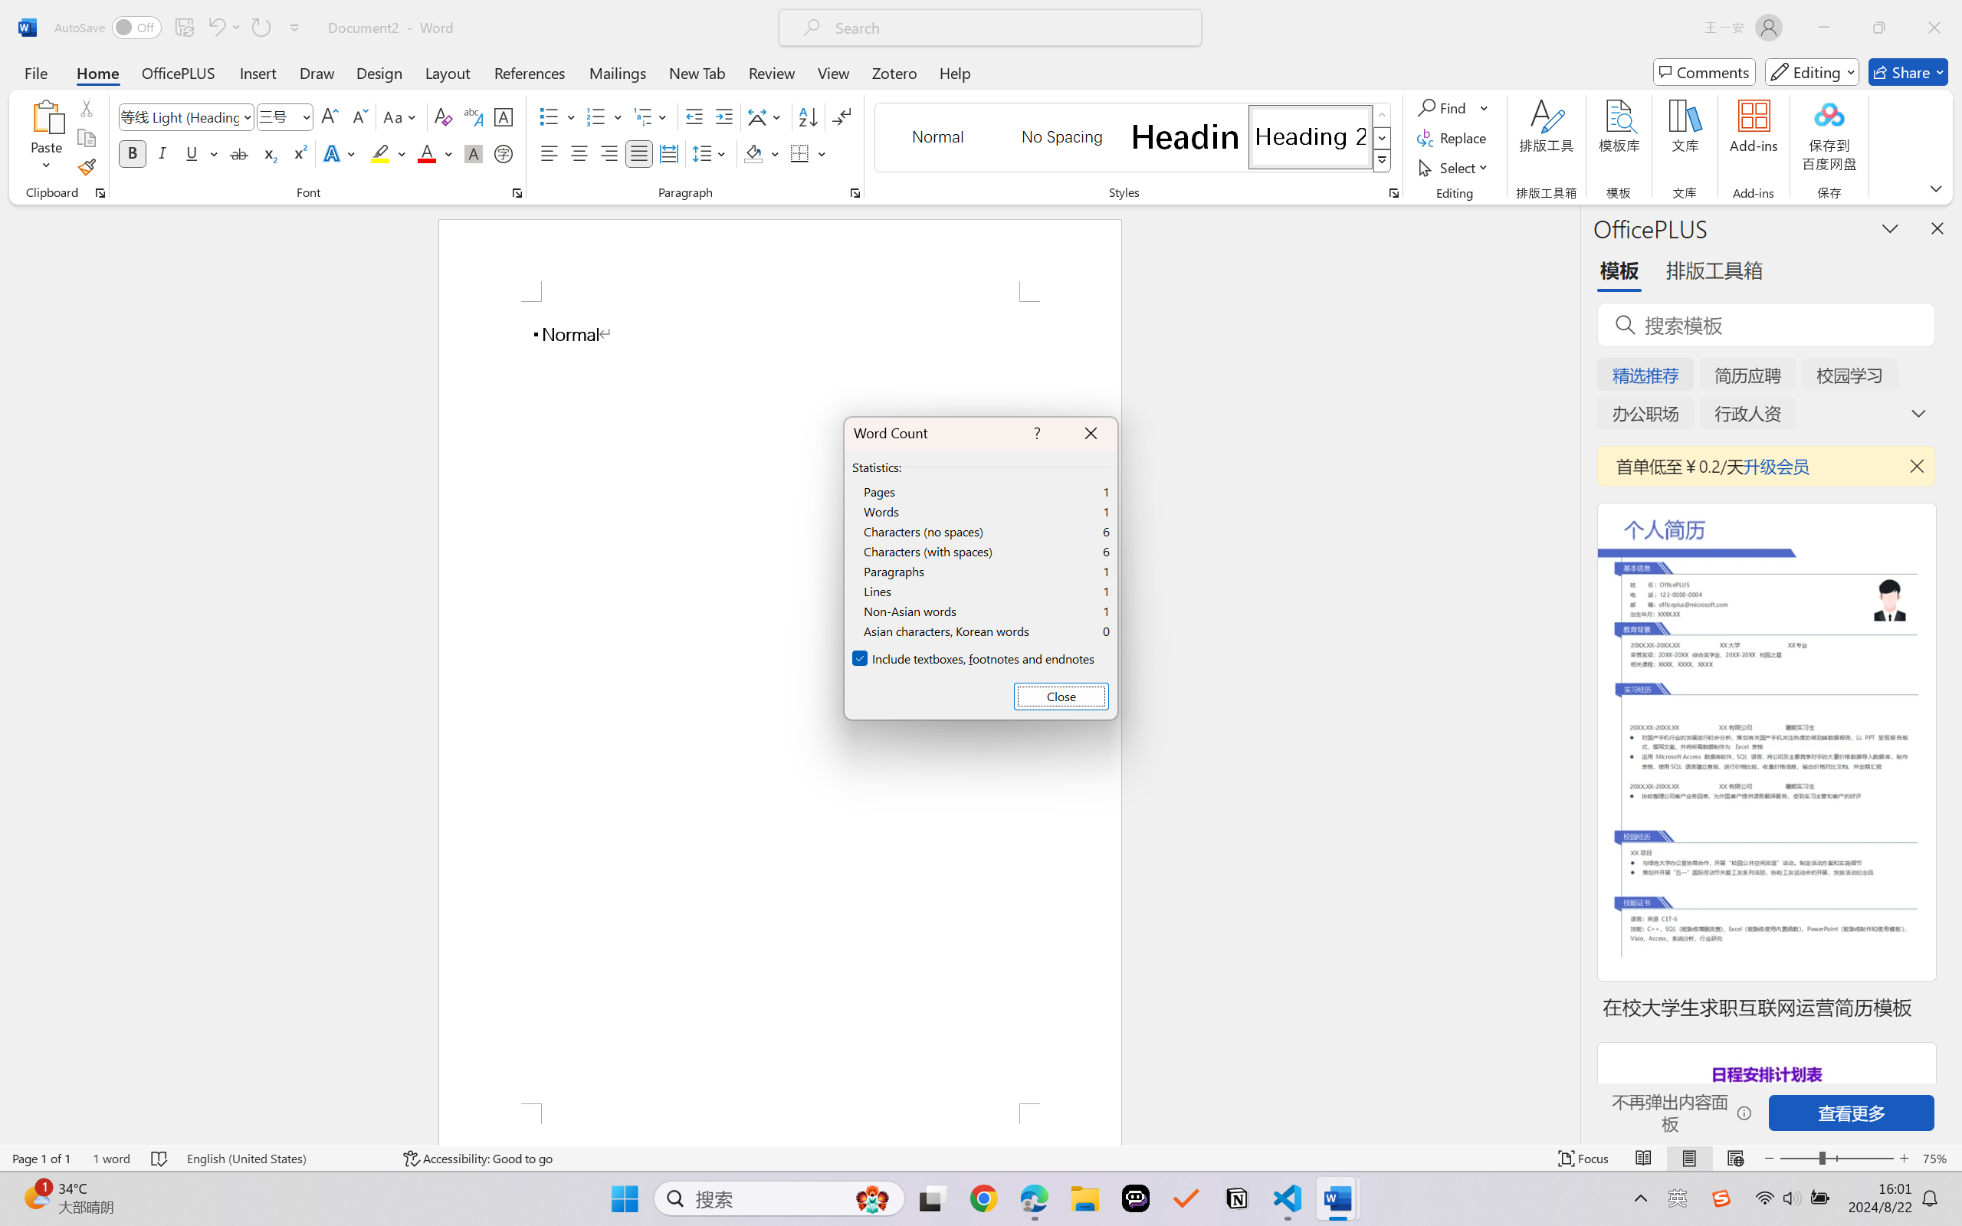 The width and height of the screenshot is (1962, 1226). I want to click on View, so click(834, 72).